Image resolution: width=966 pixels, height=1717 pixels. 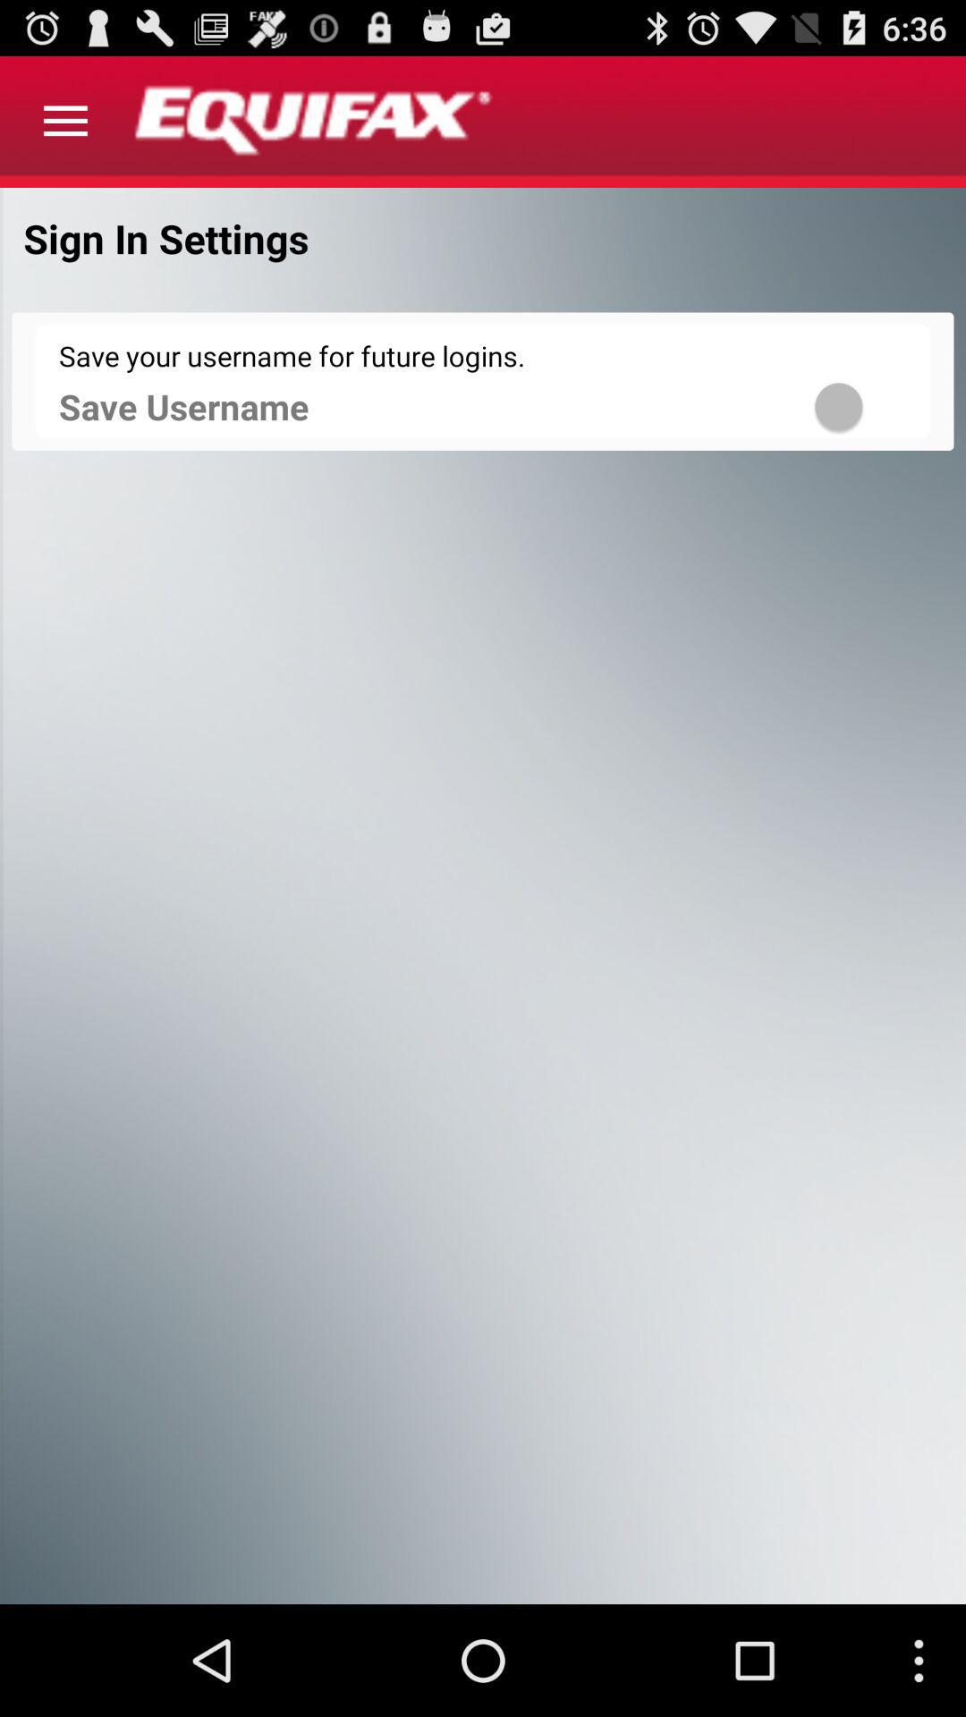 I want to click on launch the item above the sign in settings item, so click(x=65, y=122).